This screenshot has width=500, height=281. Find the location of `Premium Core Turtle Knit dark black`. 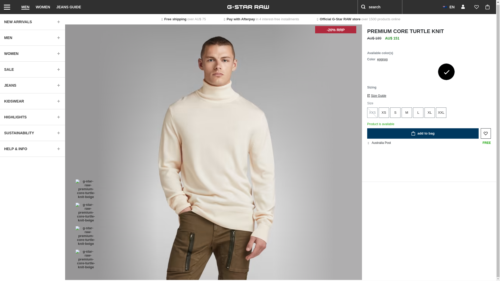

Premium Core Turtle Knit dark black is located at coordinates (376, 72).